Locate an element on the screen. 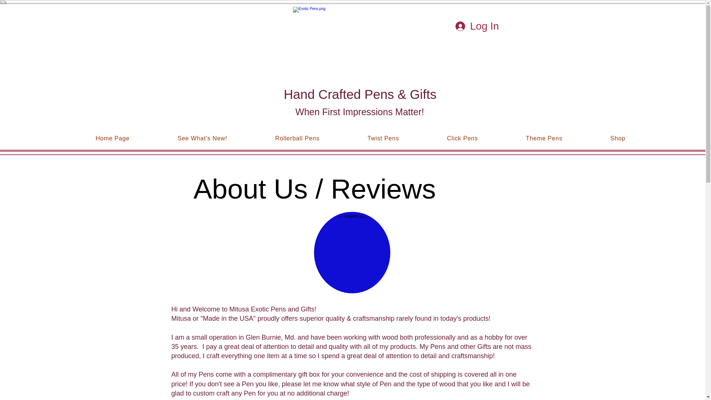  Log In is located at coordinates (473, 26).